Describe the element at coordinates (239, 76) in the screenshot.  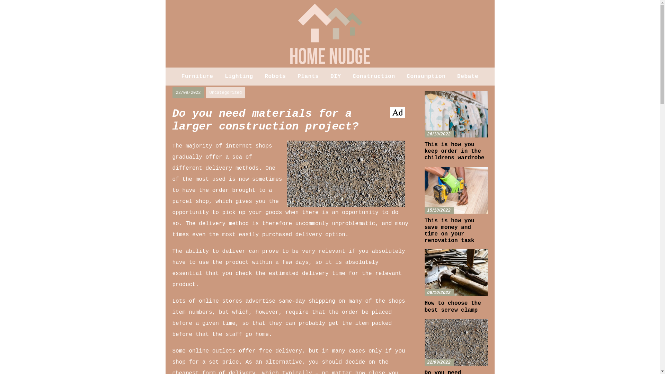
I see `Lighting` at that location.